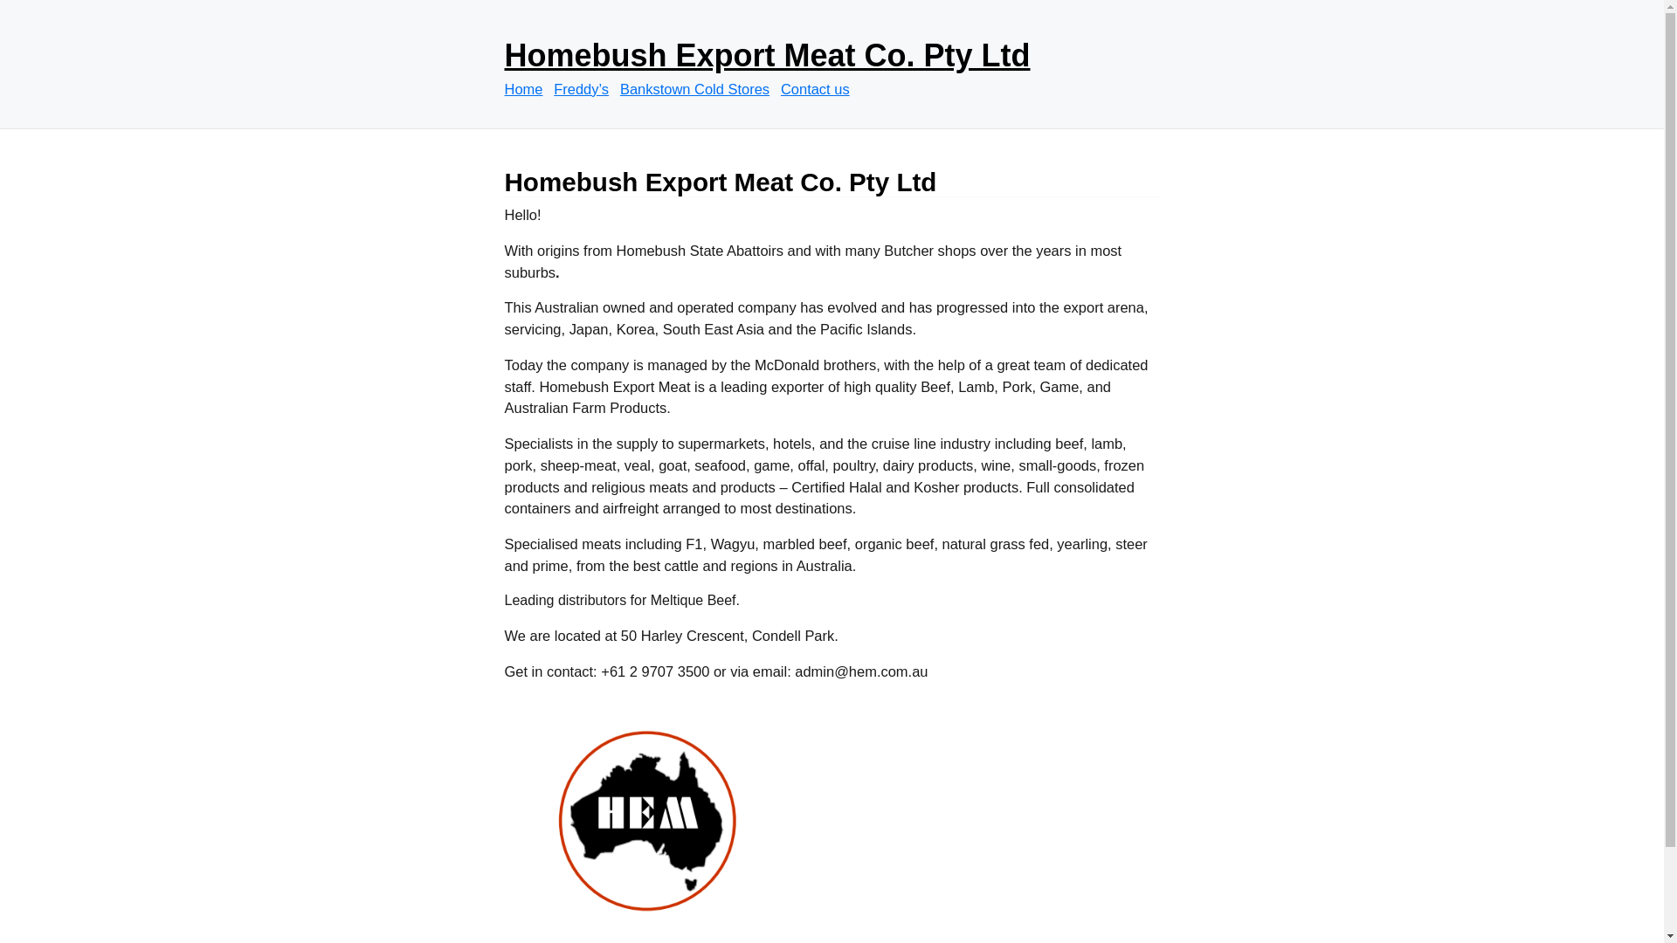 This screenshot has height=943, width=1677. What do you see at coordinates (819, 89) in the screenshot?
I see `Contact us` at bounding box center [819, 89].